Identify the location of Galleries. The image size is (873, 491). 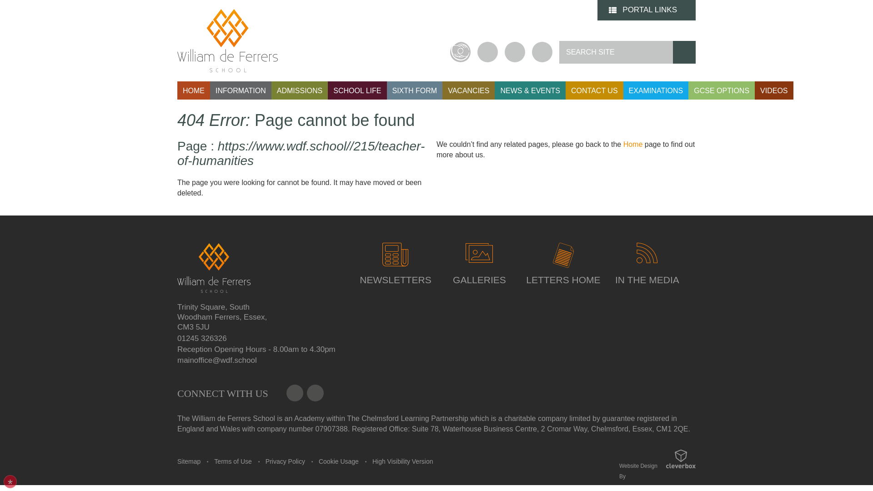
(479, 252).